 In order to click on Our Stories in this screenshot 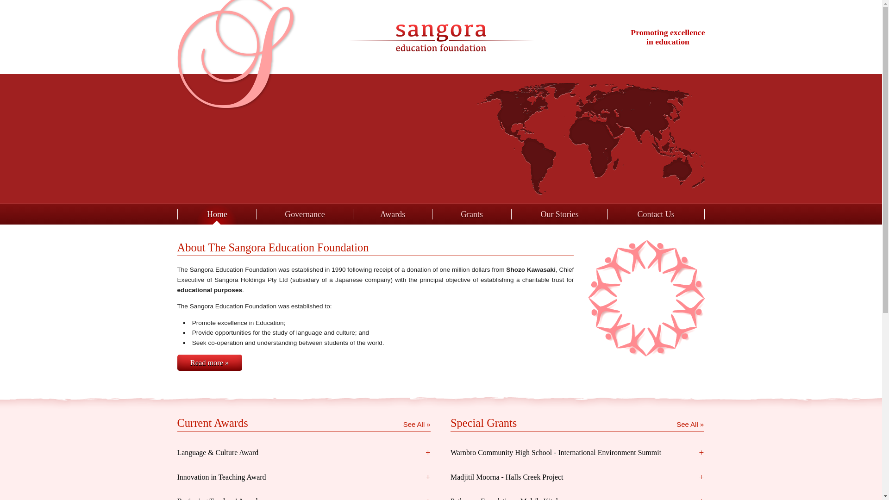, I will do `click(559, 214)`.